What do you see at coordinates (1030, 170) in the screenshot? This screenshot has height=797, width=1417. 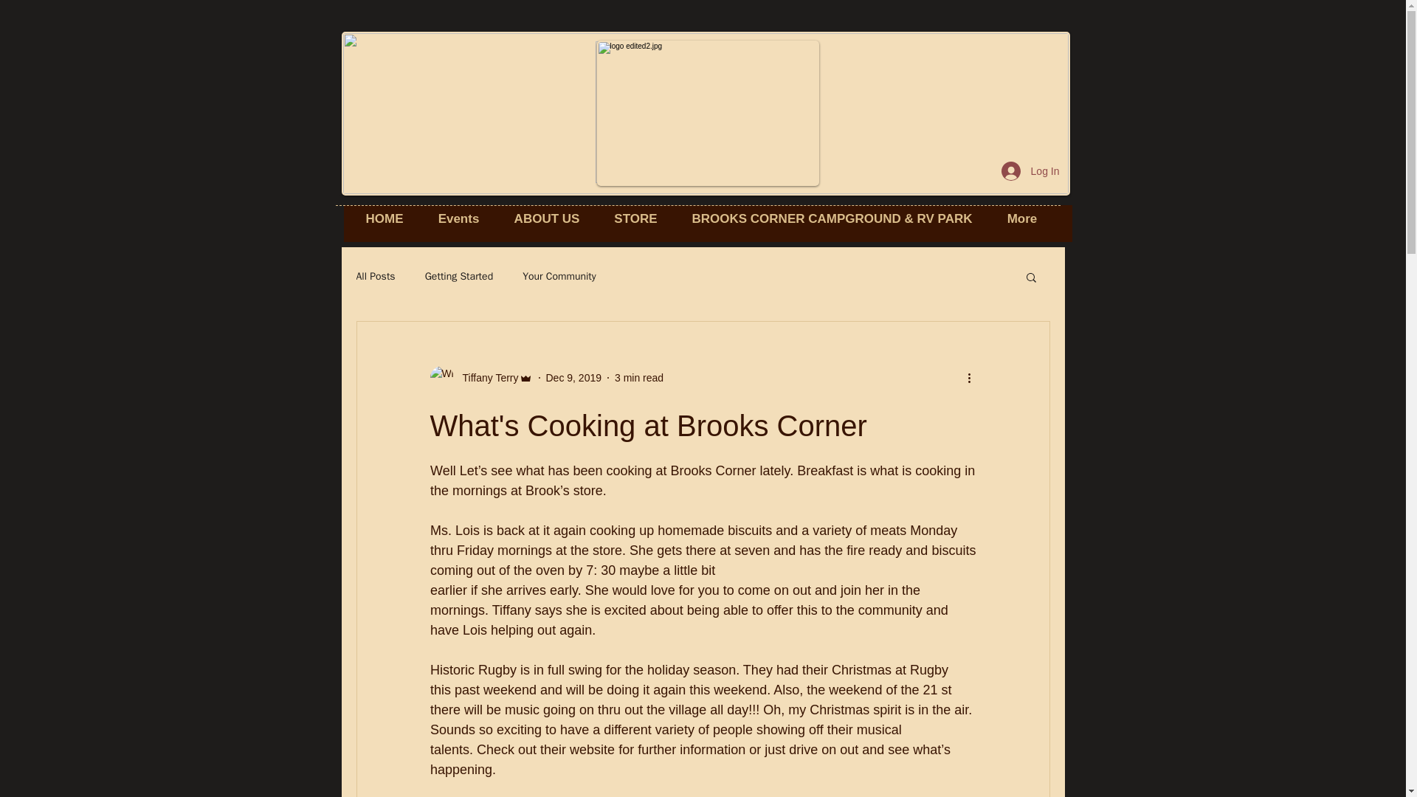 I see `Log In` at bounding box center [1030, 170].